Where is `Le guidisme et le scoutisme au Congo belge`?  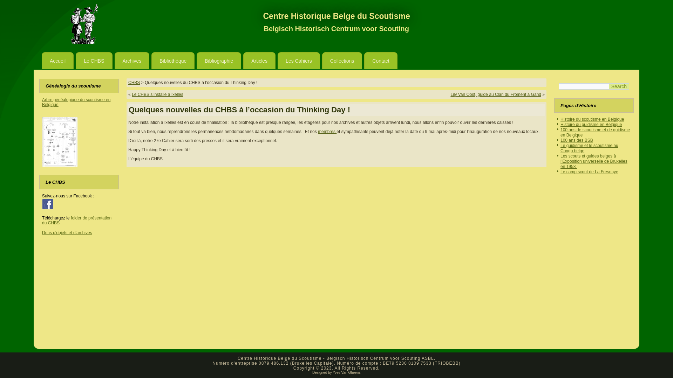
Le guidisme et le scoutisme au Congo belge is located at coordinates (590, 148).